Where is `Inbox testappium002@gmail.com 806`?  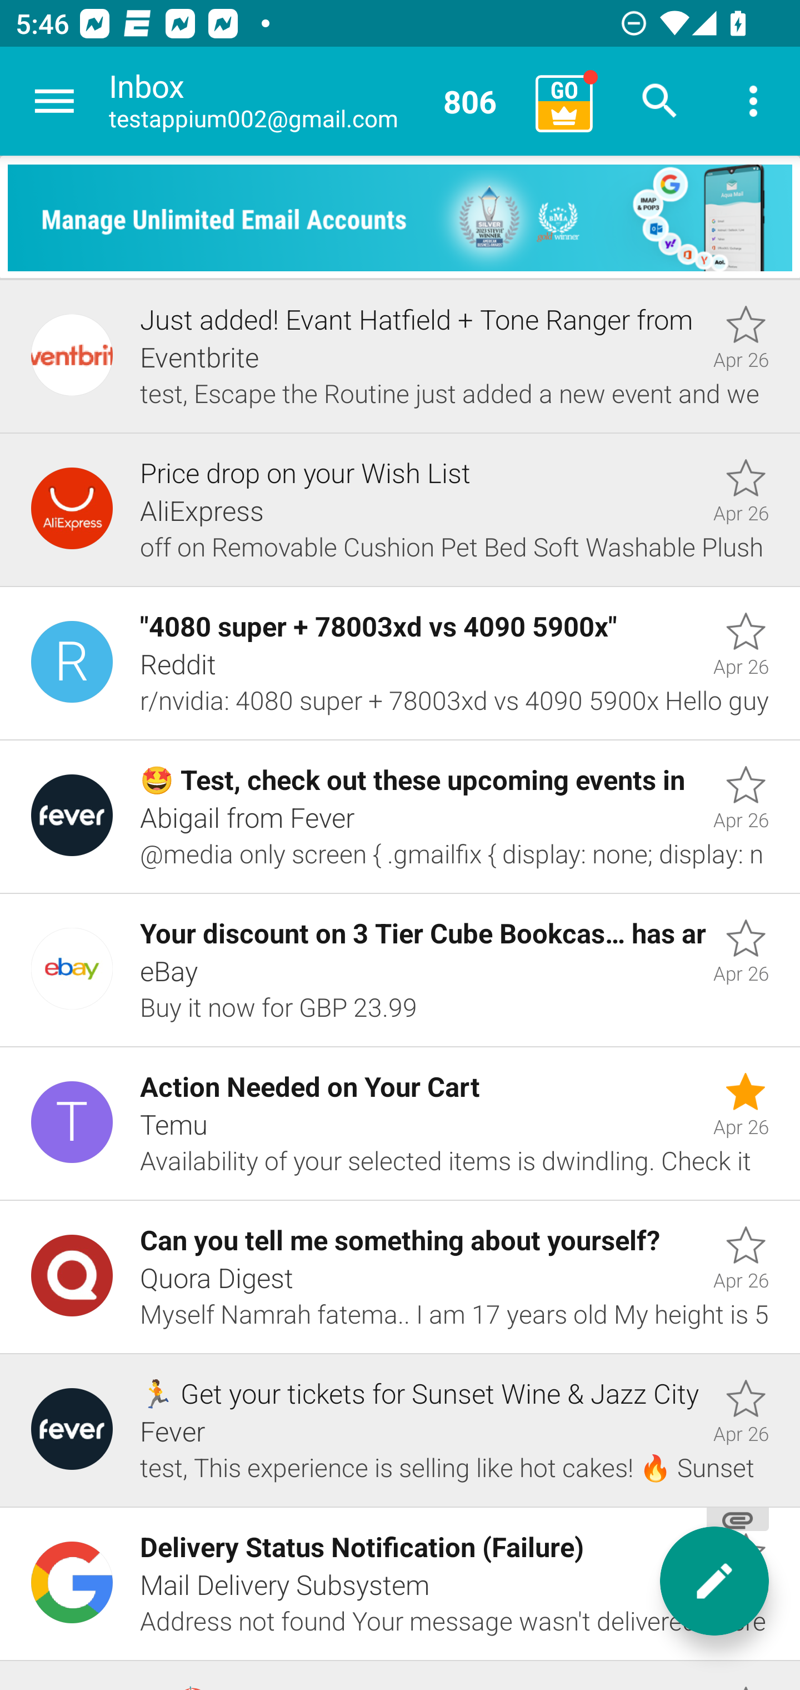
Inbox testappium002@gmail.com 806 is located at coordinates (314, 101).